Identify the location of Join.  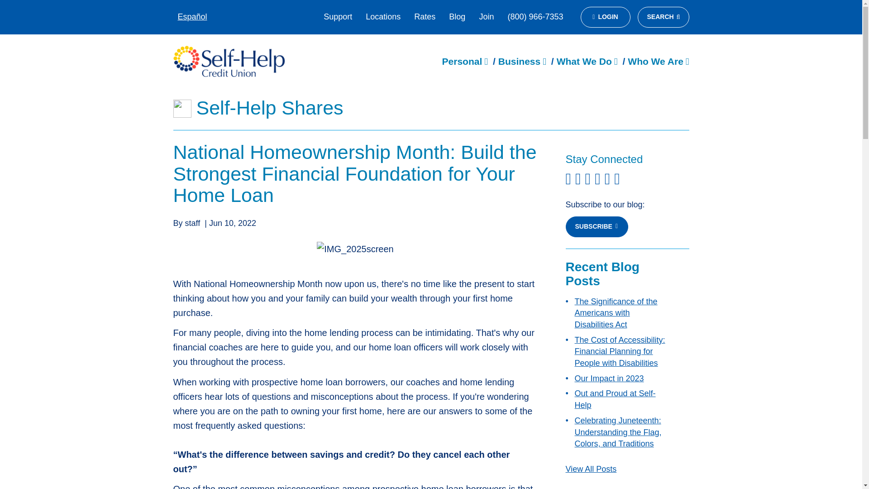
(486, 17).